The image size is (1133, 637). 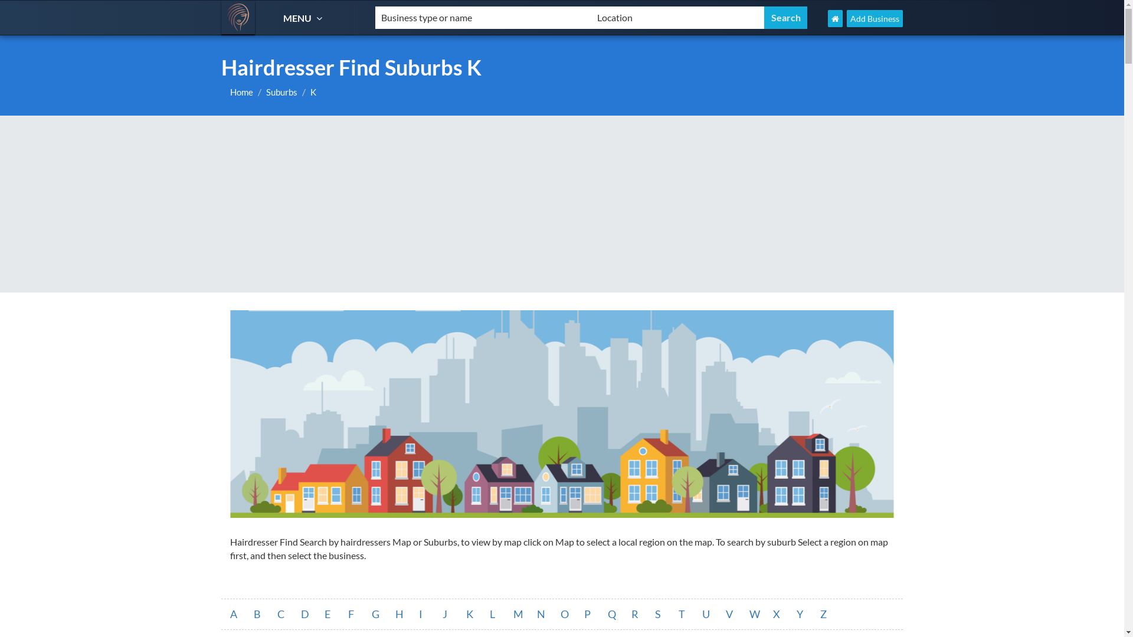 I want to click on V, so click(x=738, y=615).